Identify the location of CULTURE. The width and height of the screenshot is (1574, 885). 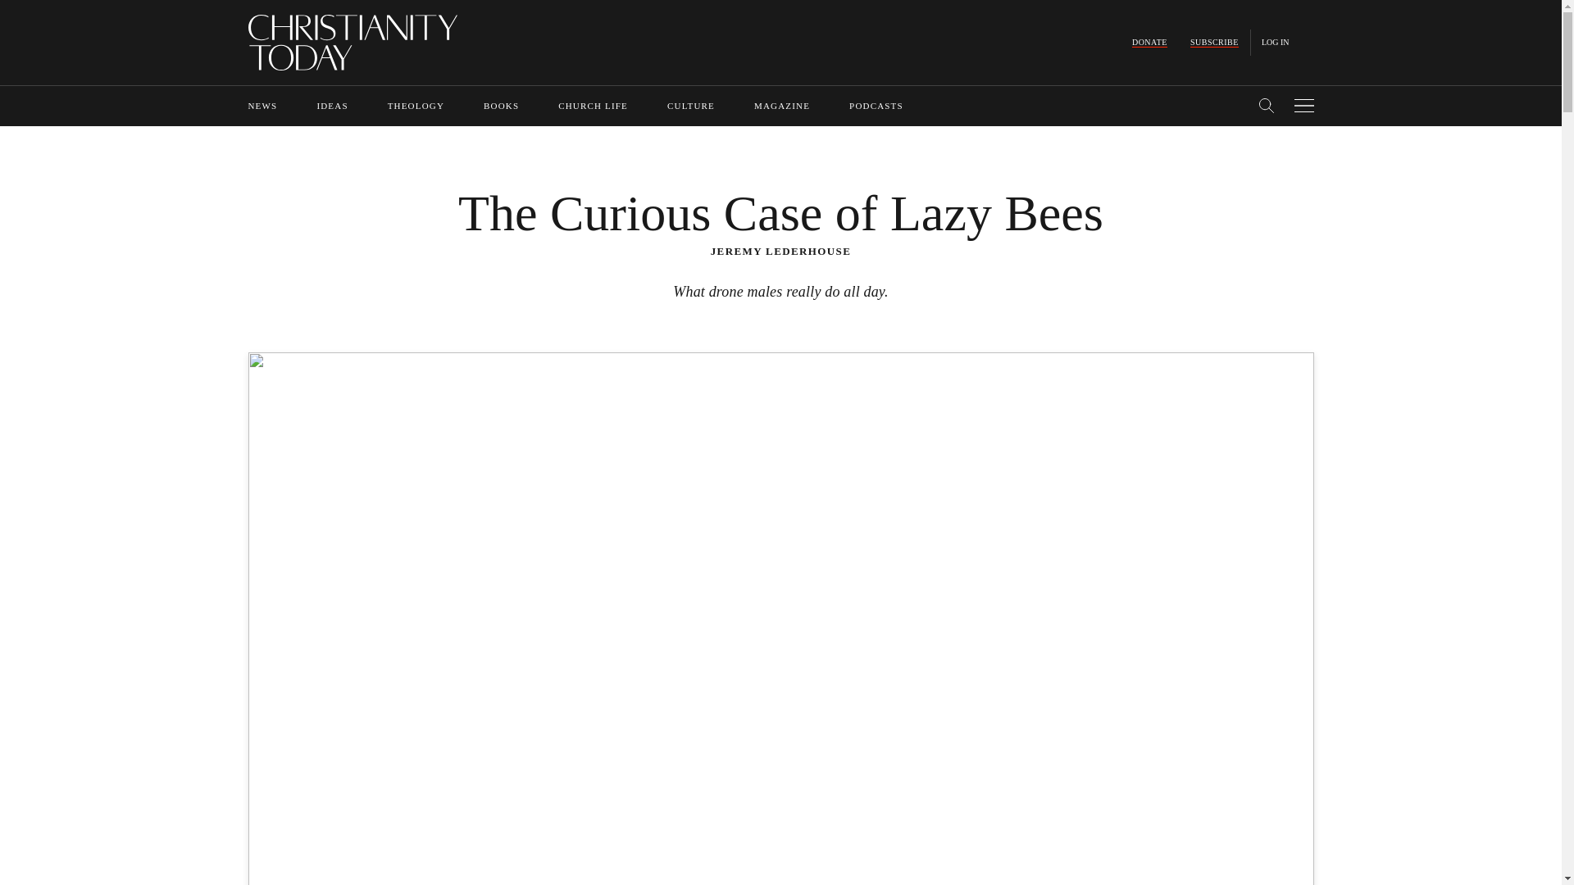
(690, 106).